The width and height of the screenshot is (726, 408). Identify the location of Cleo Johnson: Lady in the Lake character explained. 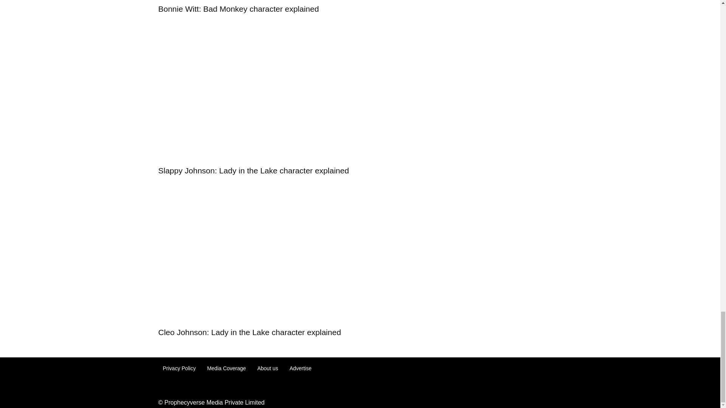
(249, 332).